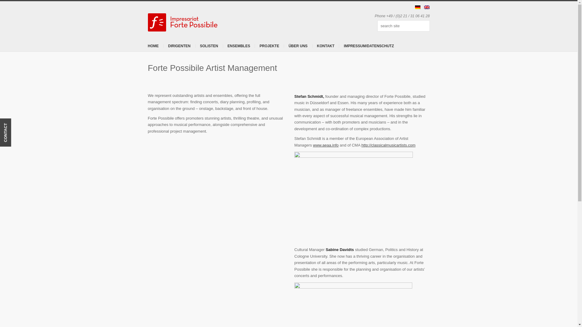  Describe the element at coordinates (269, 46) in the screenshot. I see `PROJEKTE` at that location.